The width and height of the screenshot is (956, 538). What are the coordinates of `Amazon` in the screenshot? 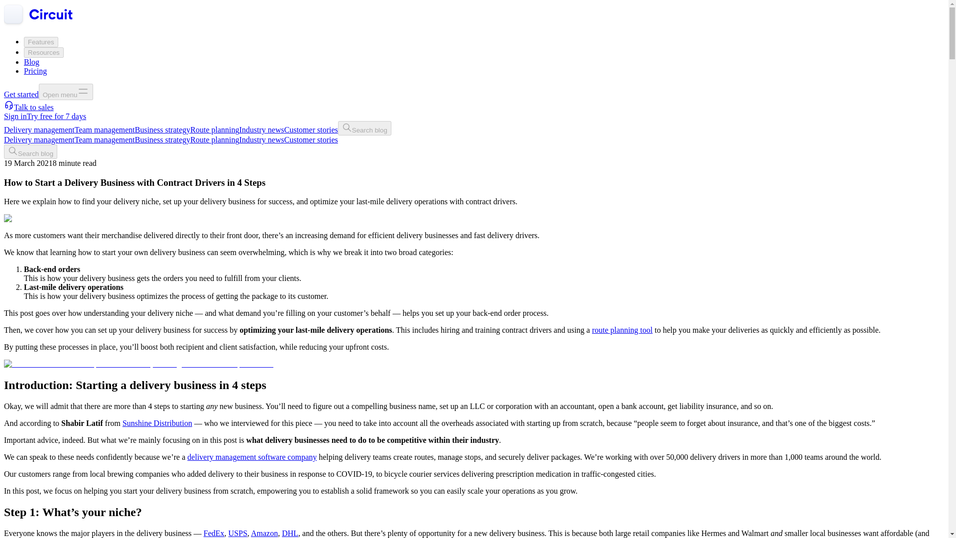 It's located at (264, 533).